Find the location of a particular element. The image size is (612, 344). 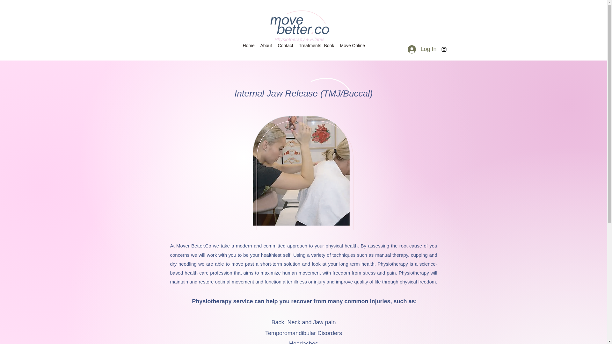

Contact is located at coordinates (285, 45).